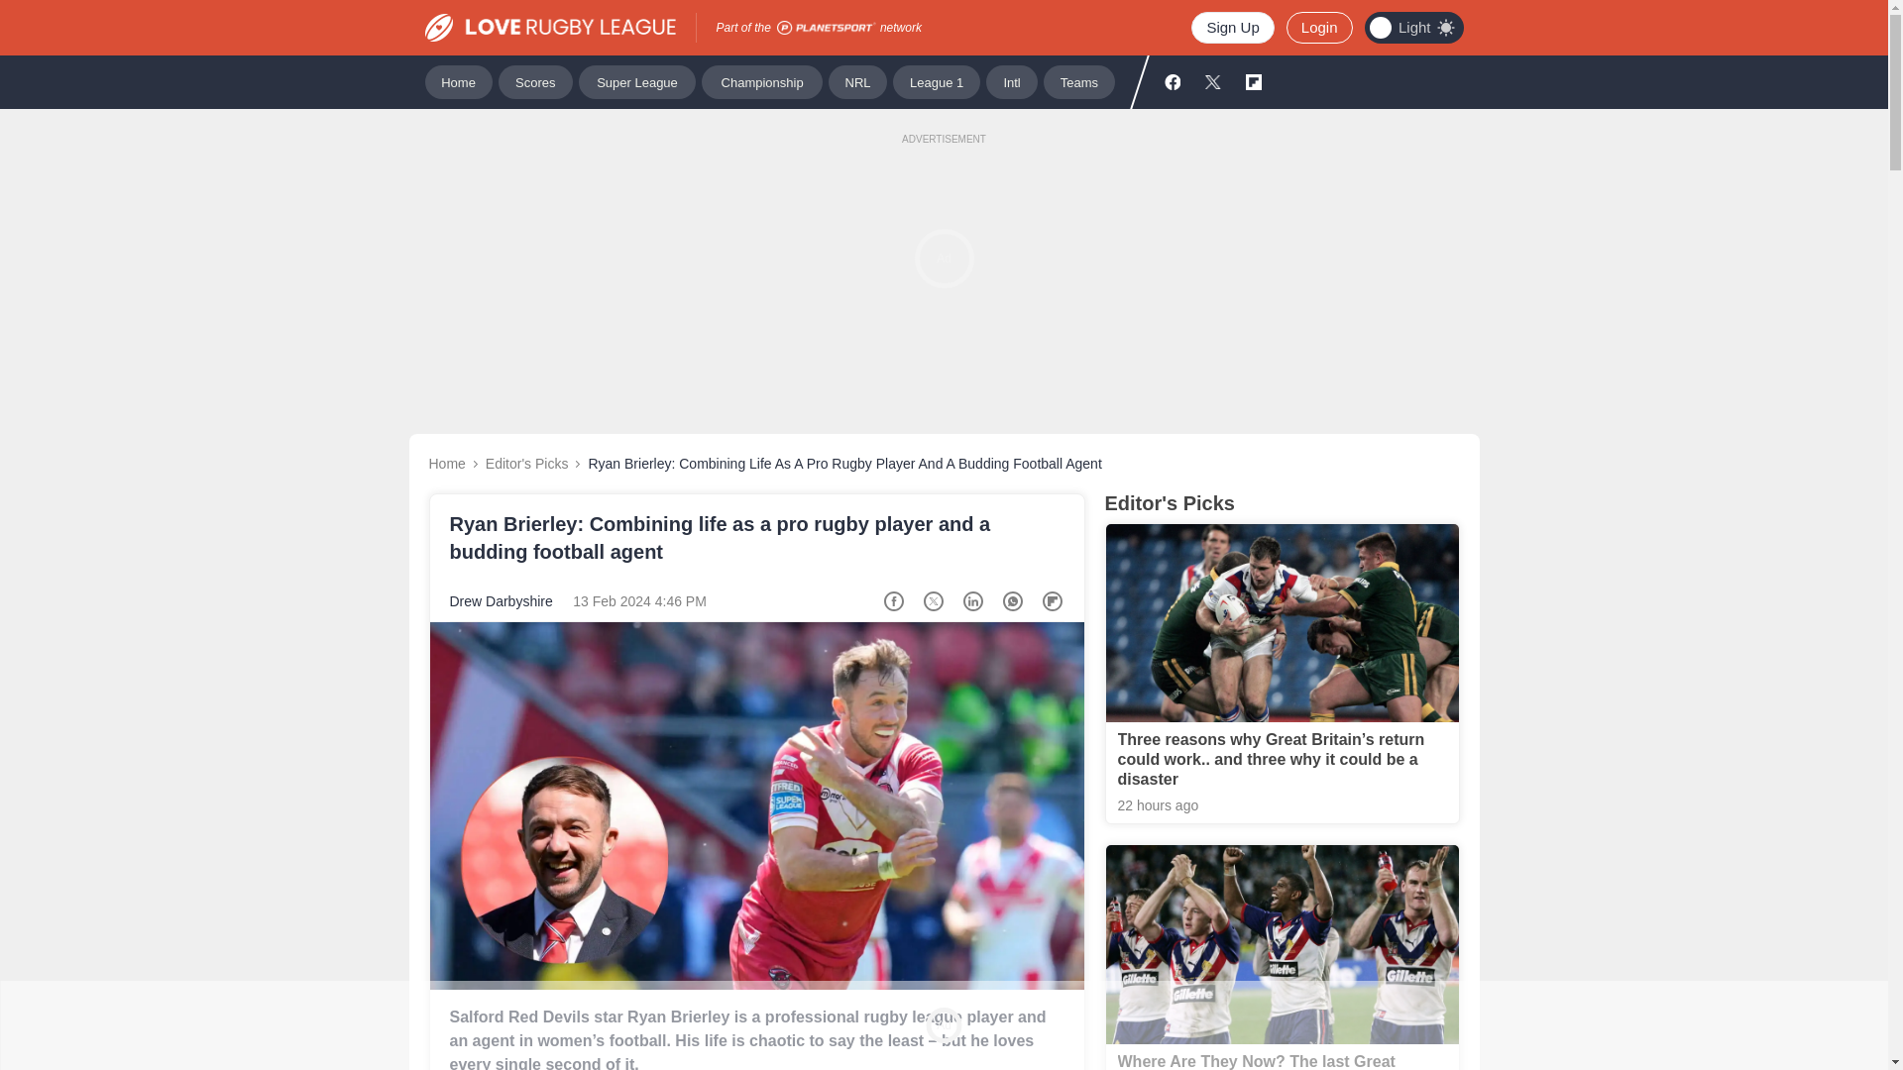 The width and height of the screenshot is (1903, 1070). I want to click on Scores, so click(535, 81).